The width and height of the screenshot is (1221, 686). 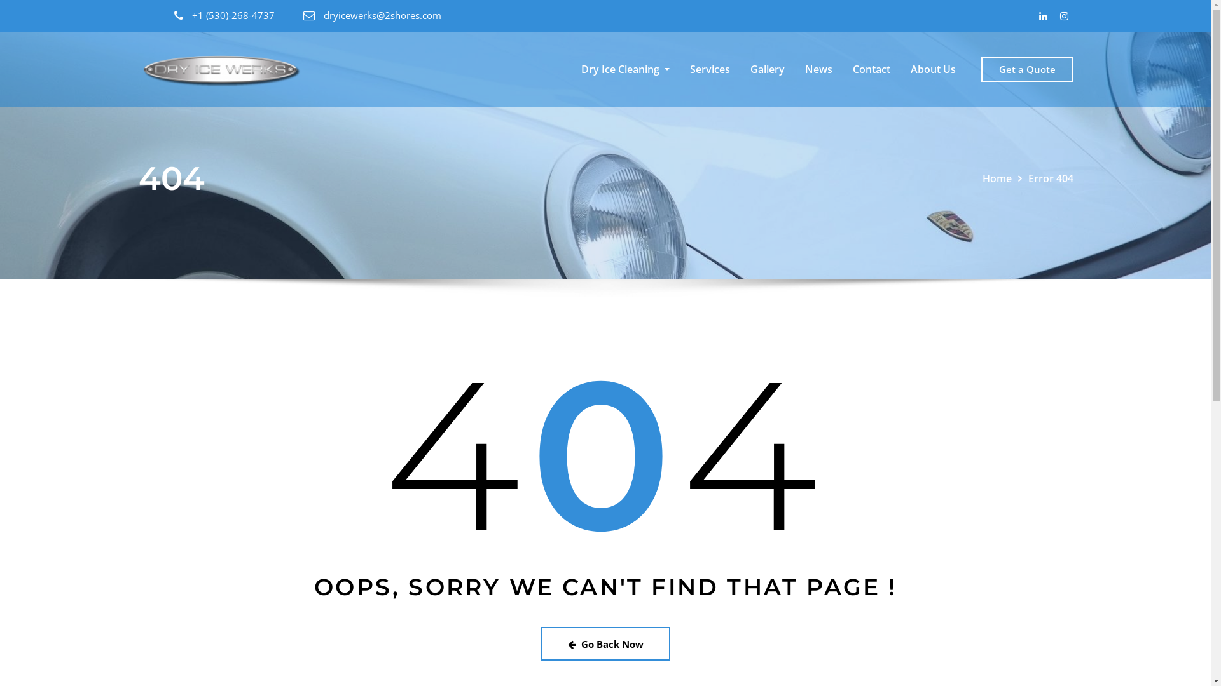 I want to click on Get a Quote, so click(x=1027, y=70).